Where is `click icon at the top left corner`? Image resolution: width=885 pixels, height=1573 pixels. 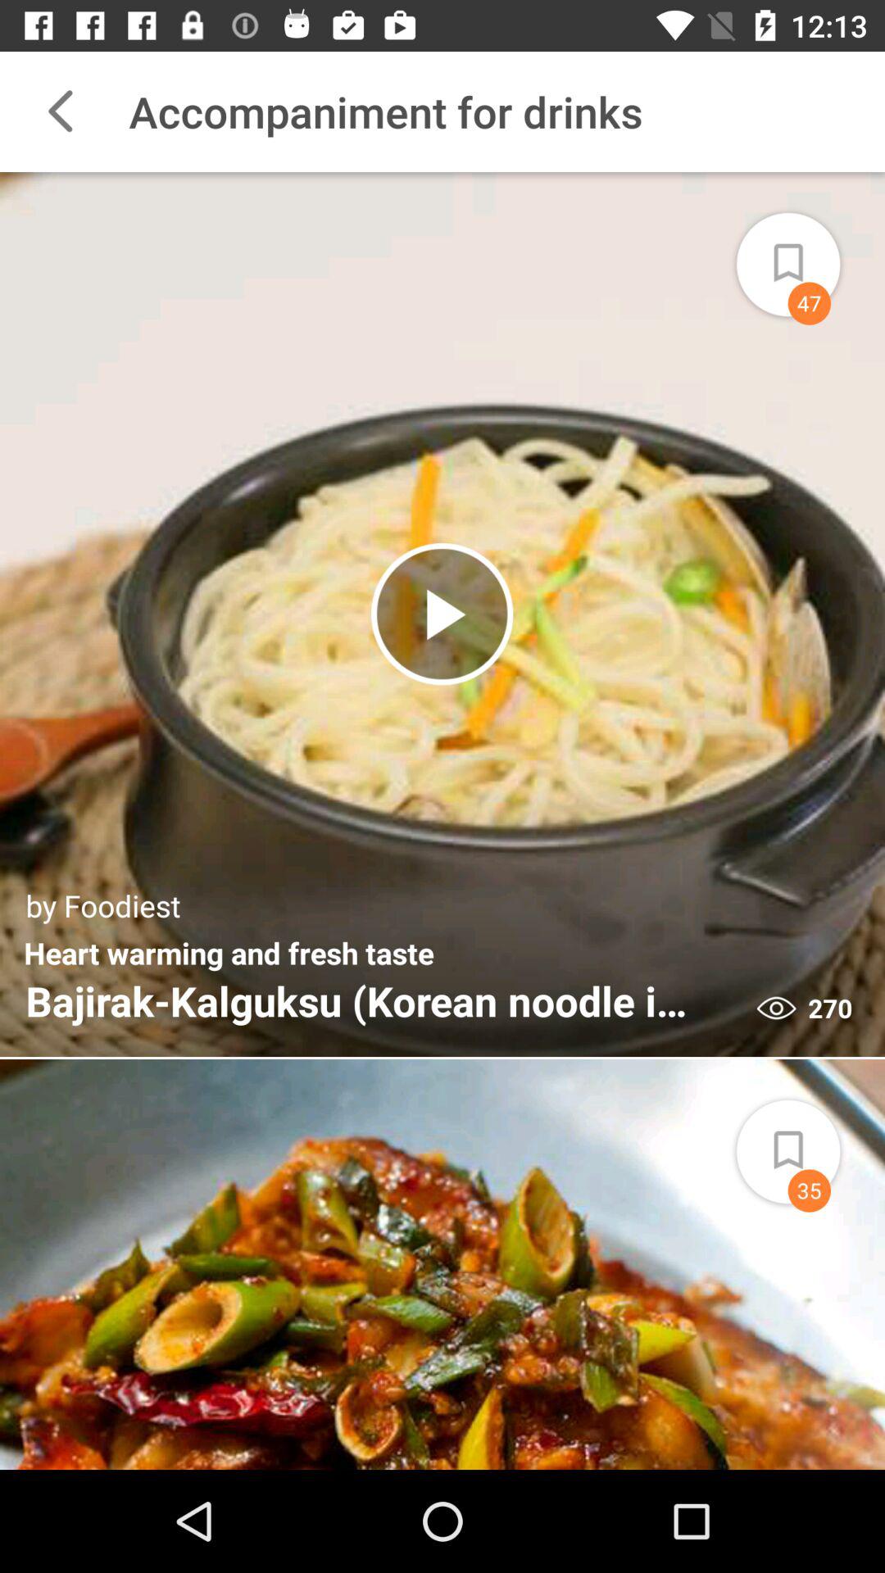
click icon at the top left corner is located at coordinates (60, 111).